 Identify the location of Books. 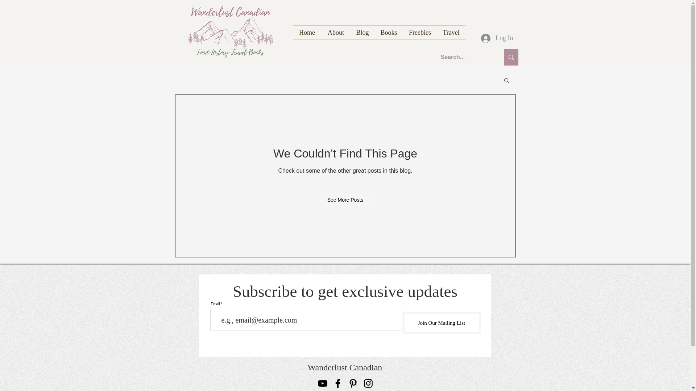
(389, 33).